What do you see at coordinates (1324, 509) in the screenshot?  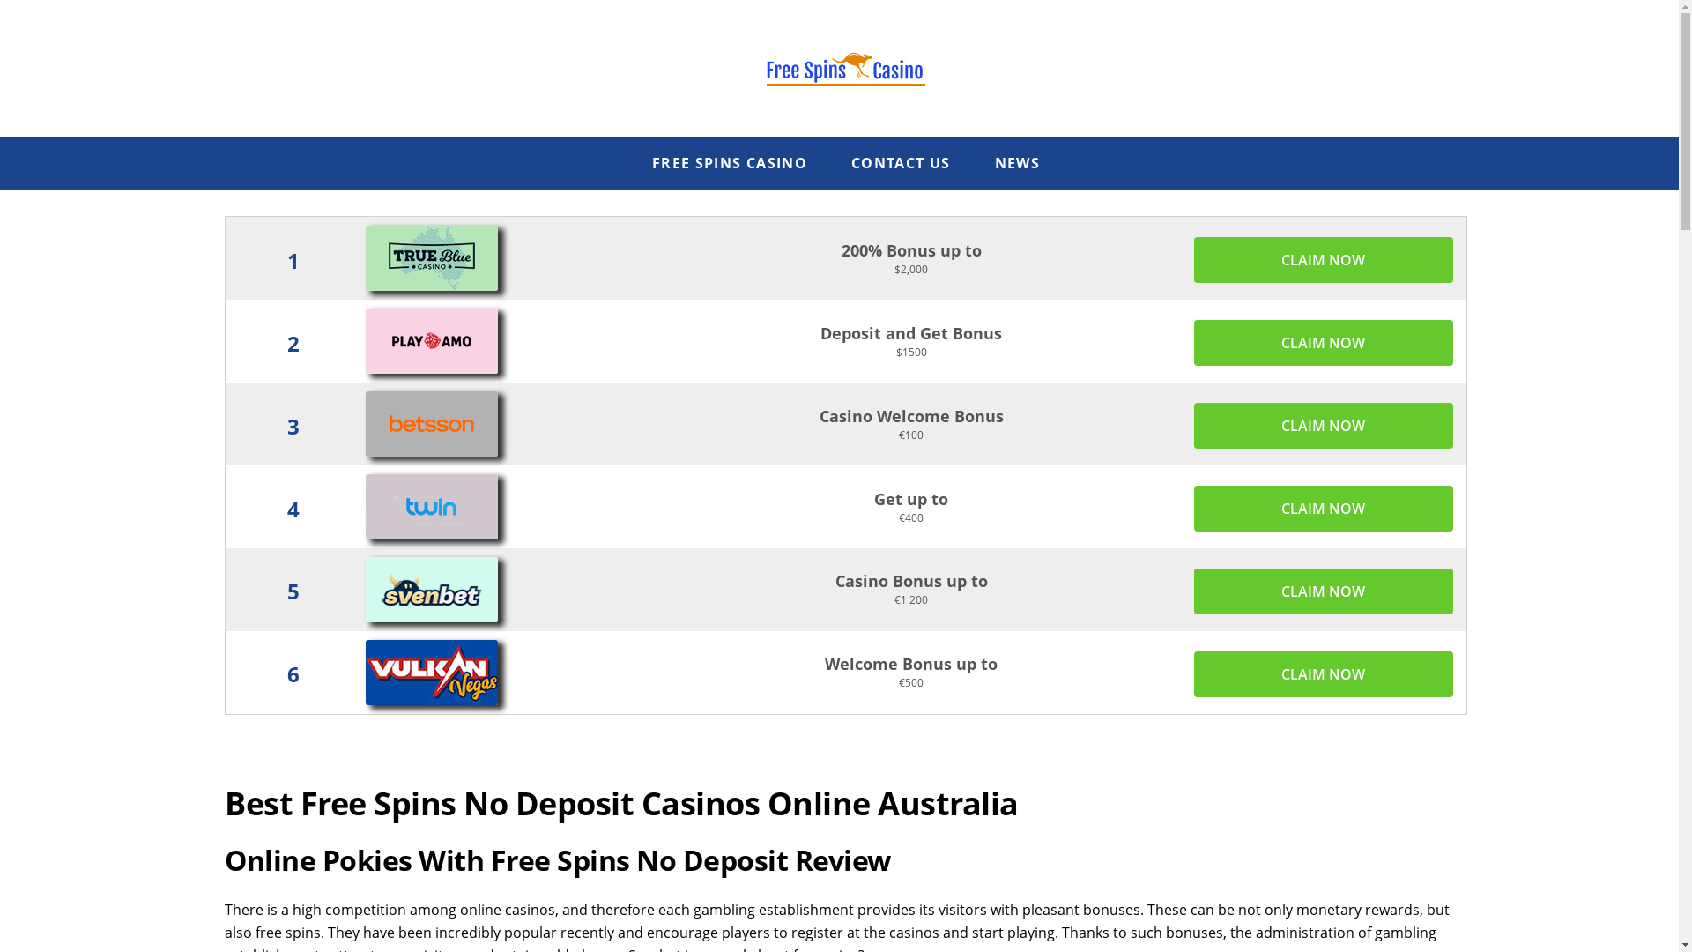 I see `CLAIM NOW` at bounding box center [1324, 509].